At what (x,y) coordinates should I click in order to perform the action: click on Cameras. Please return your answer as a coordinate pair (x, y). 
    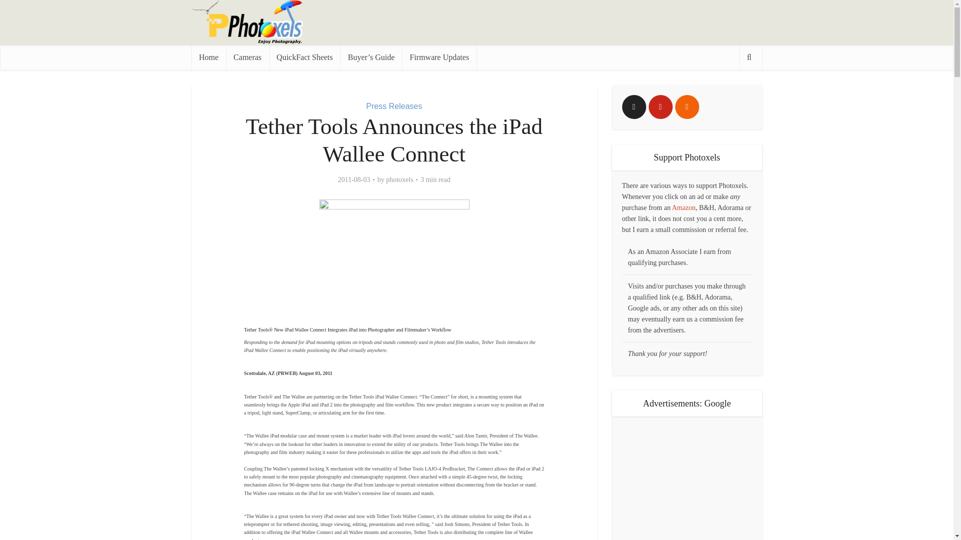
    Looking at the image, I should click on (247, 57).